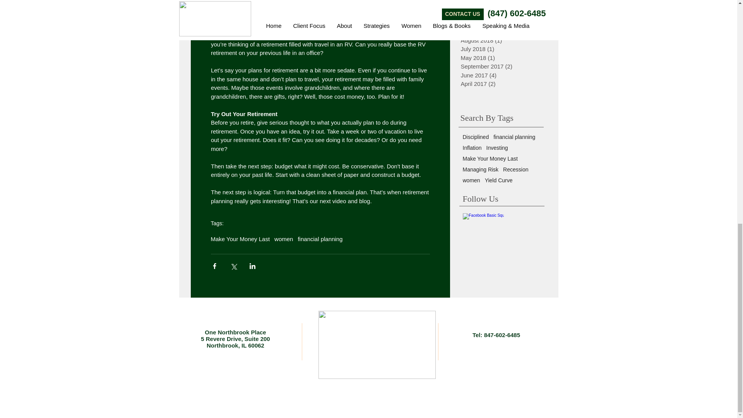  I want to click on financial planning, so click(320, 239).